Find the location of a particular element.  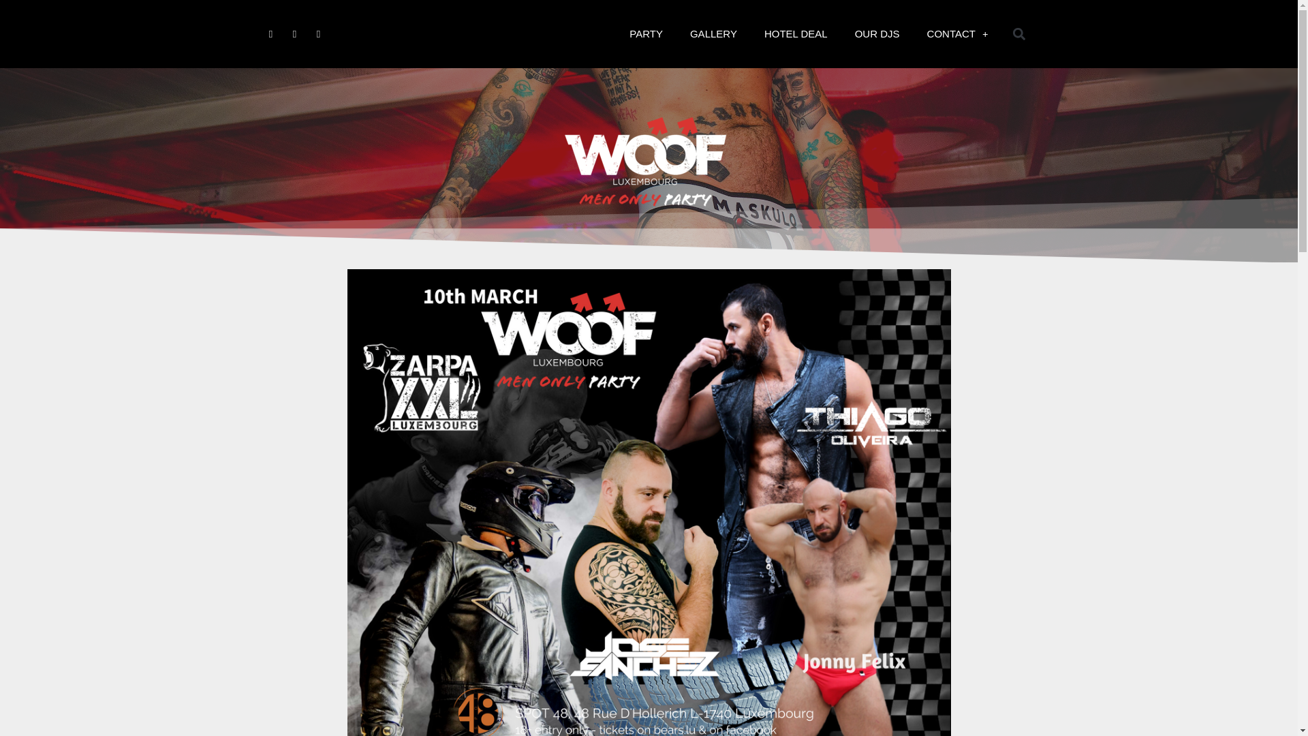

HOTEL DEAL is located at coordinates (796, 34).